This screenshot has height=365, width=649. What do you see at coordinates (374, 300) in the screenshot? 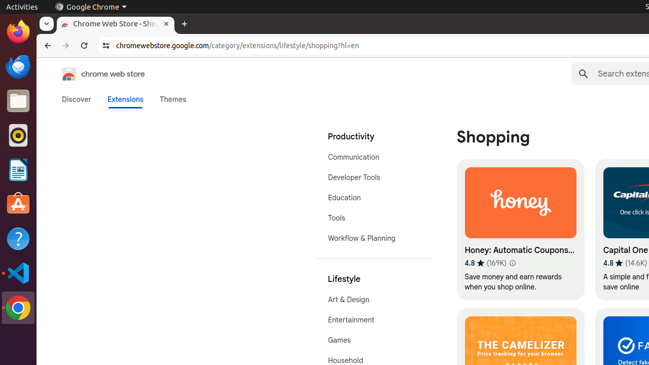
I see `Art & Design` at bounding box center [374, 300].